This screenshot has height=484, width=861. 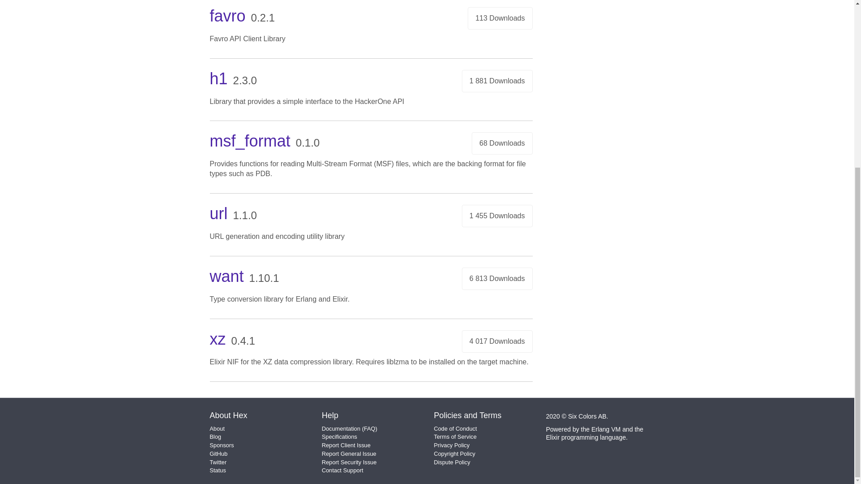 What do you see at coordinates (217, 428) in the screenshot?
I see `About` at bounding box center [217, 428].